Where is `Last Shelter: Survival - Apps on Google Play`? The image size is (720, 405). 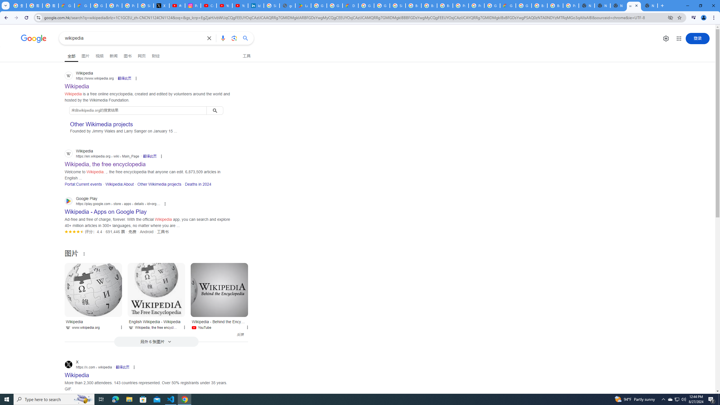 Last Shelter: Survival - Apps on Google Play is located at coordinates (303, 6).